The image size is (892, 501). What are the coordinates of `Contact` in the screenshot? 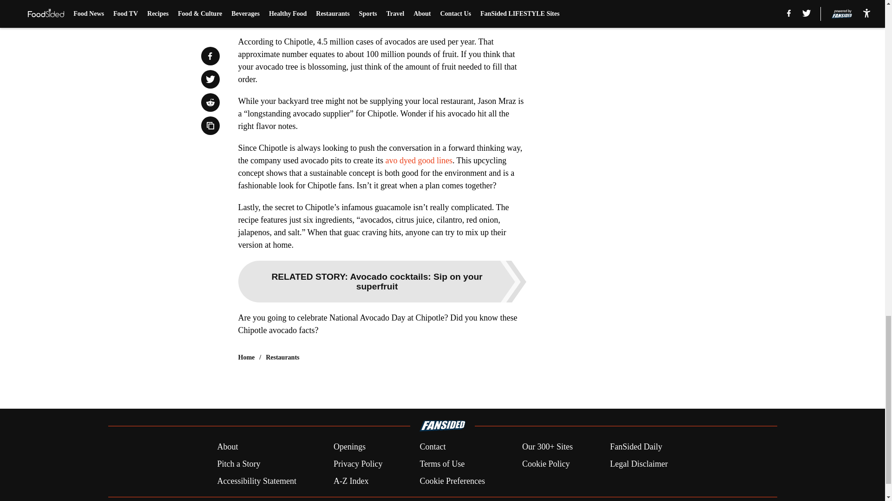 It's located at (432, 447).